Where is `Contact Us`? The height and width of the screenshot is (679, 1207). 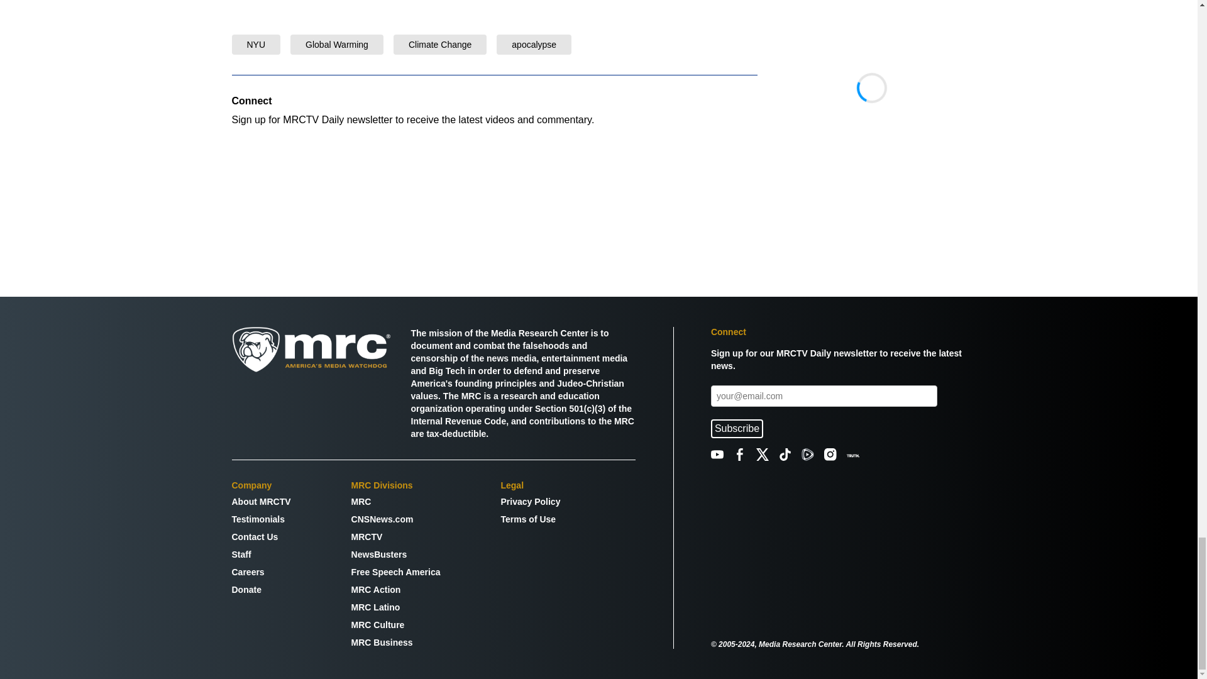 Contact Us is located at coordinates (261, 537).